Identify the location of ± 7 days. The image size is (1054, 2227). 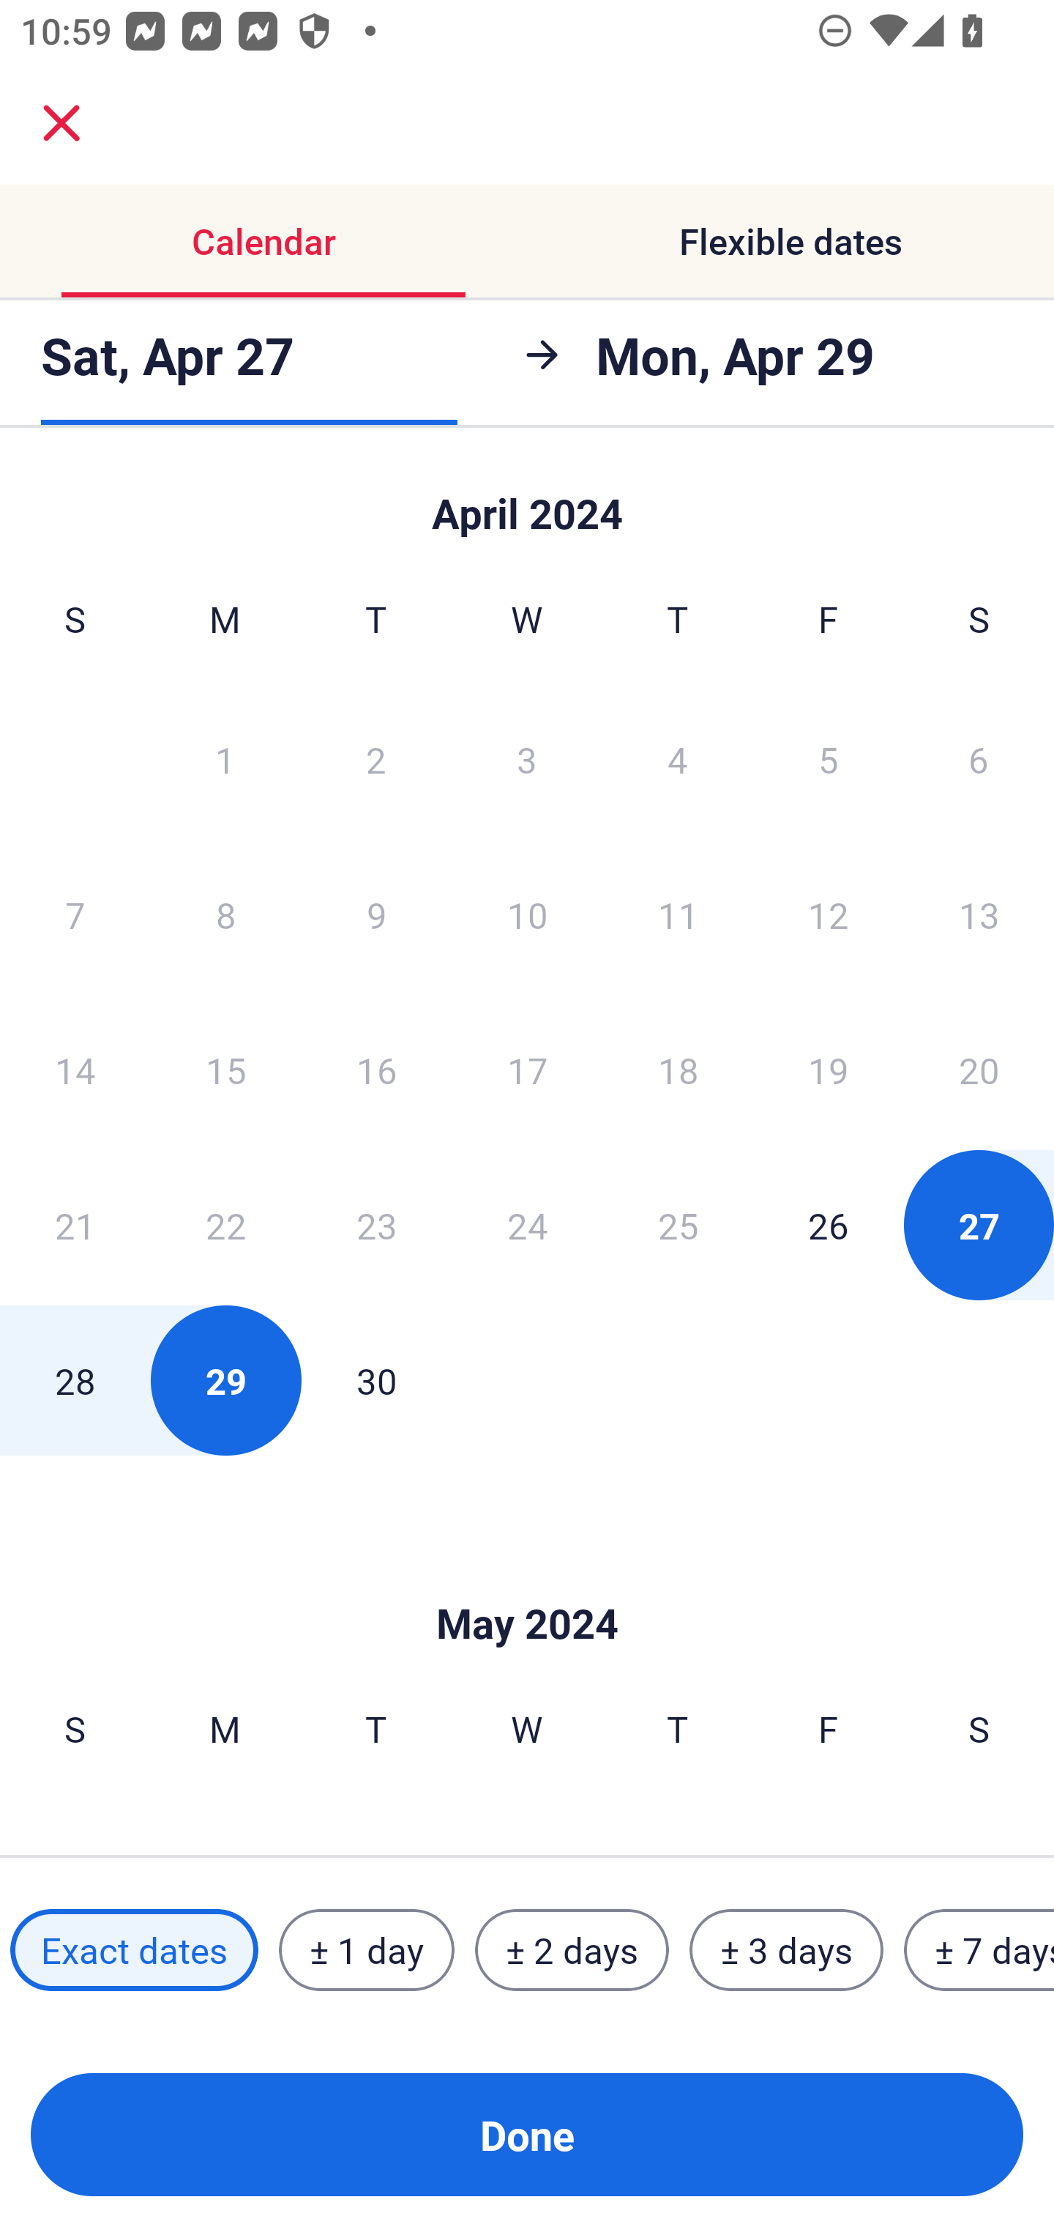
(979, 1949).